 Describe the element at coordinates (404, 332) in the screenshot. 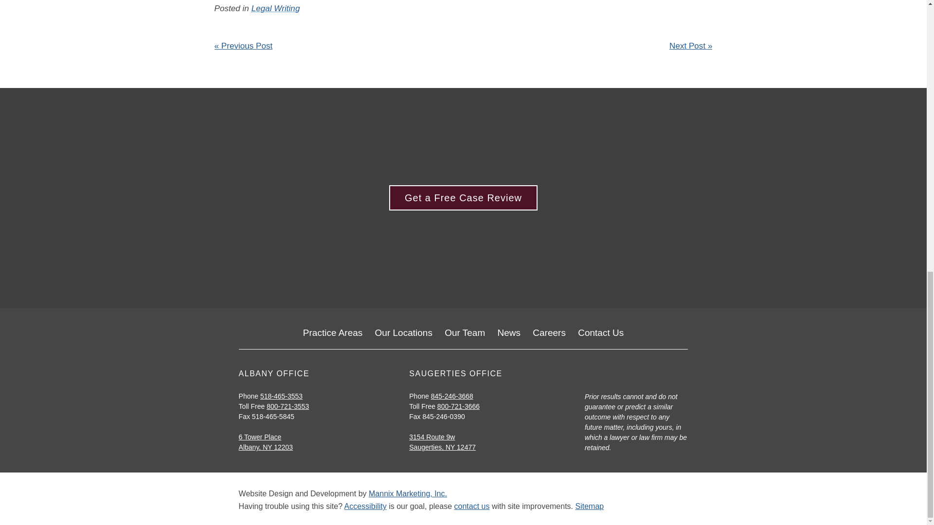

I see `Our Locations` at that location.